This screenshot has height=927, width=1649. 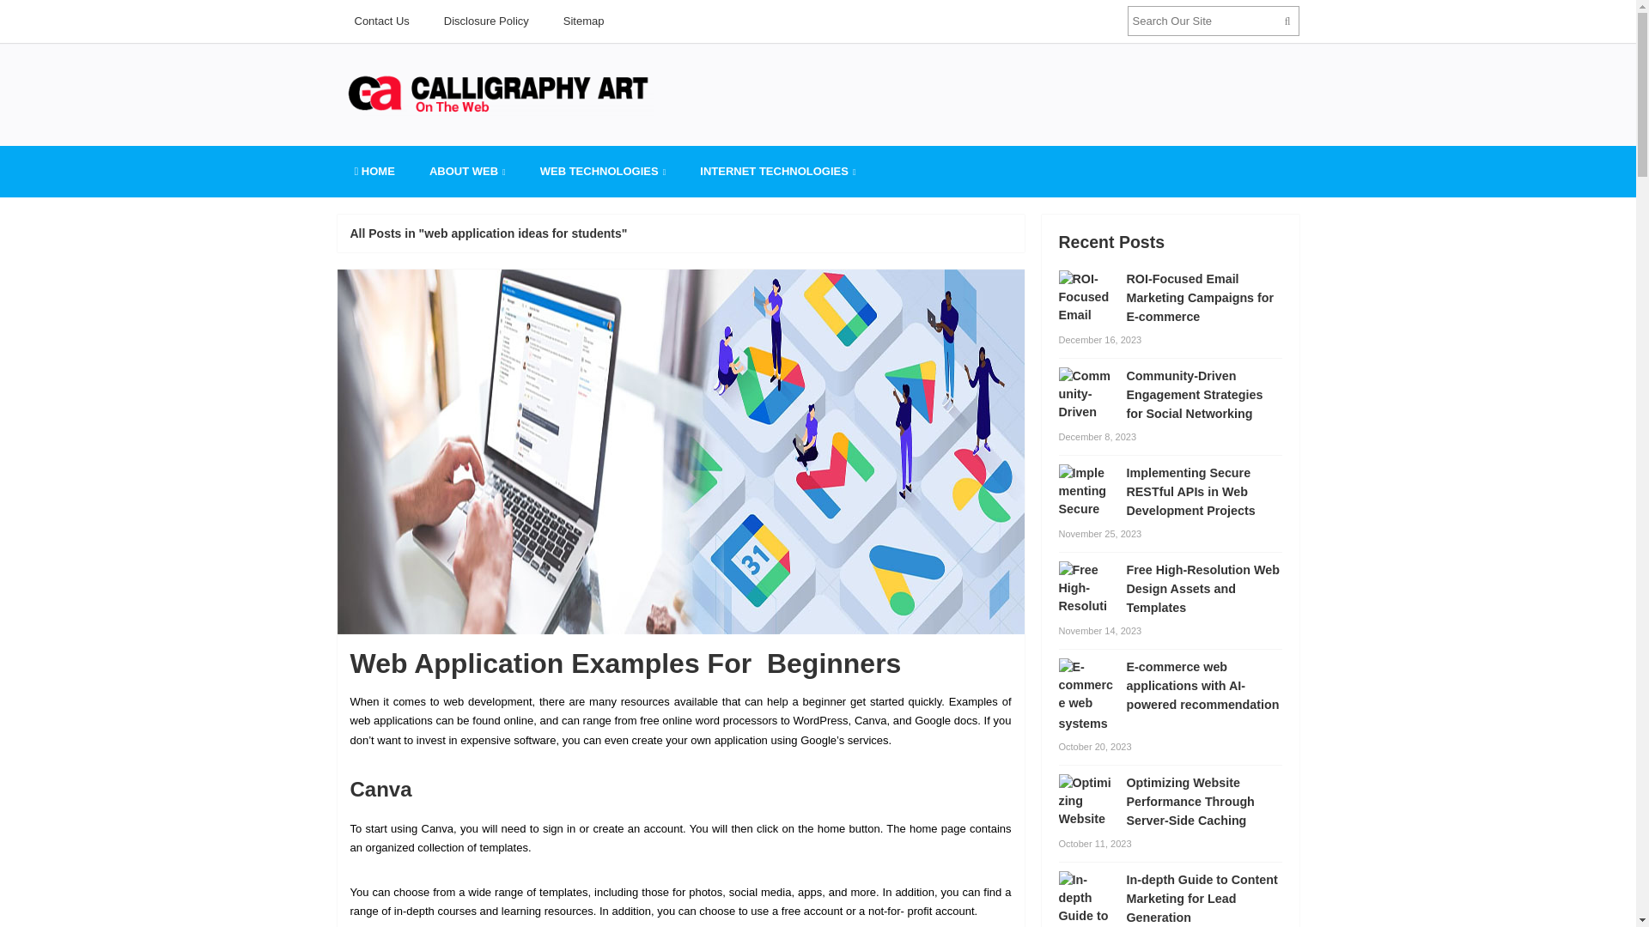 I want to click on Disclosure Policy, so click(x=486, y=21).